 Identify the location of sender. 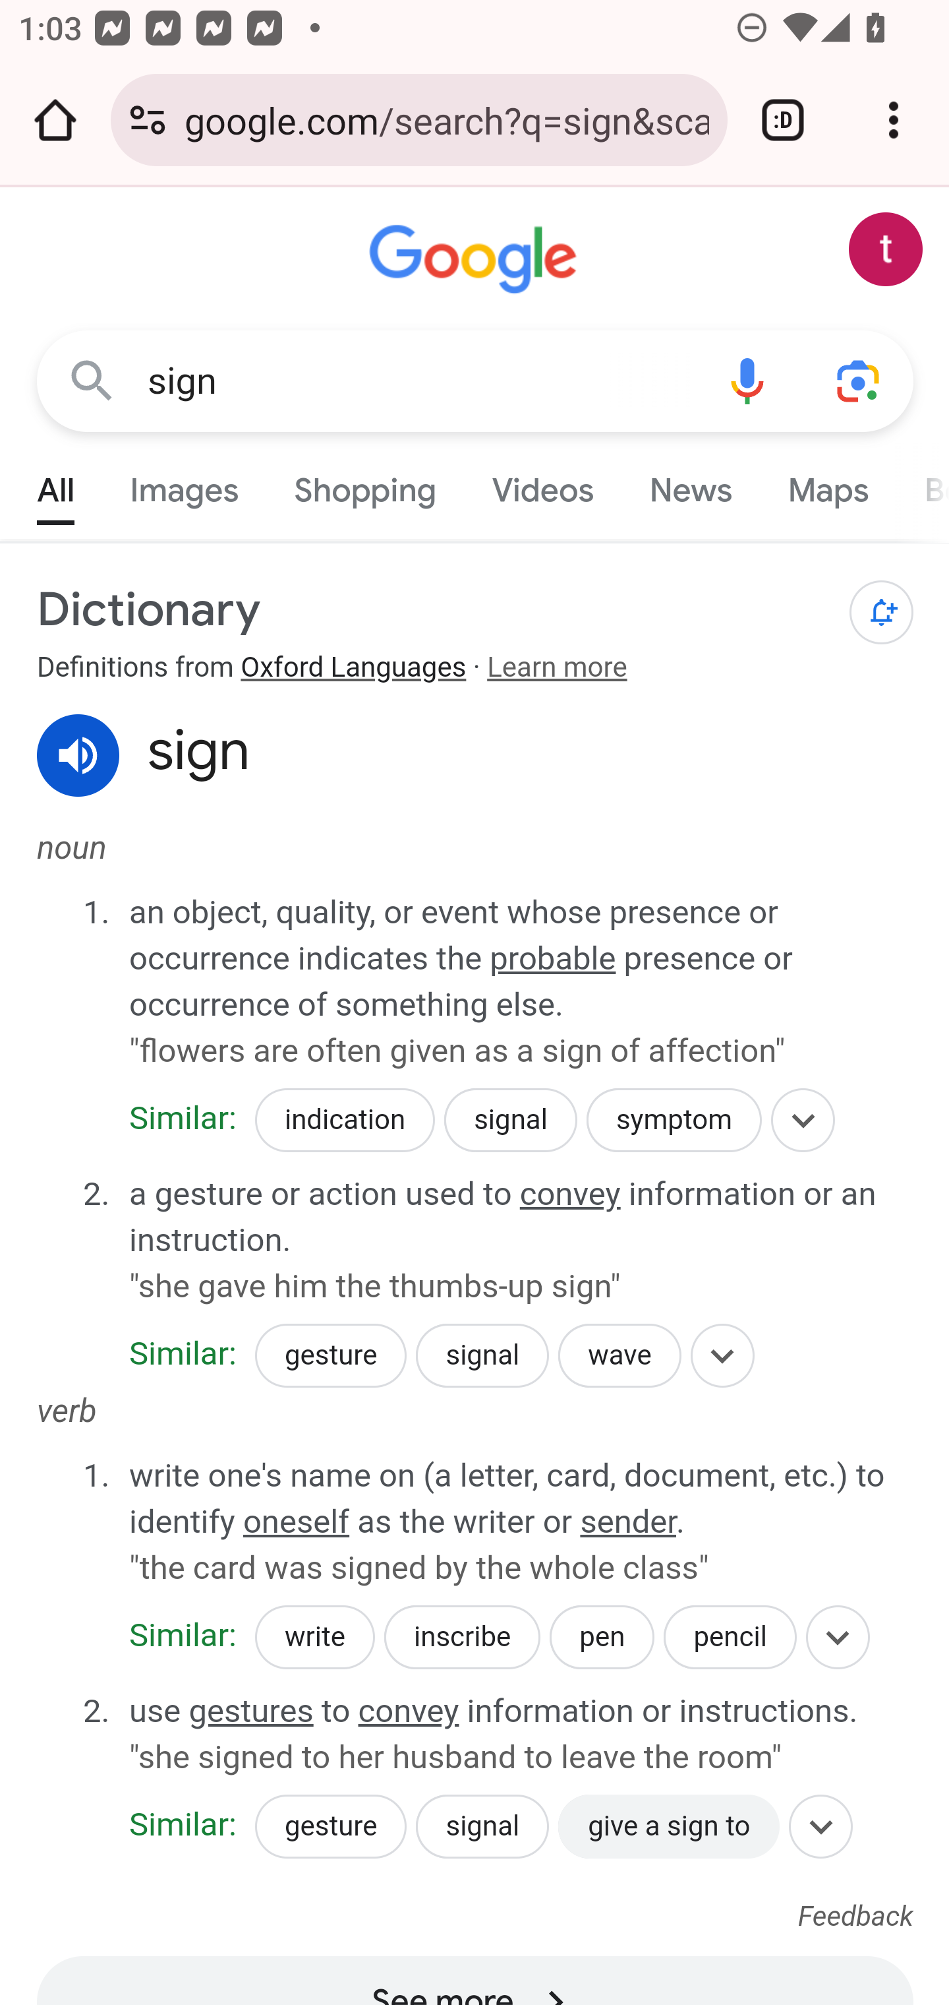
(629, 1521).